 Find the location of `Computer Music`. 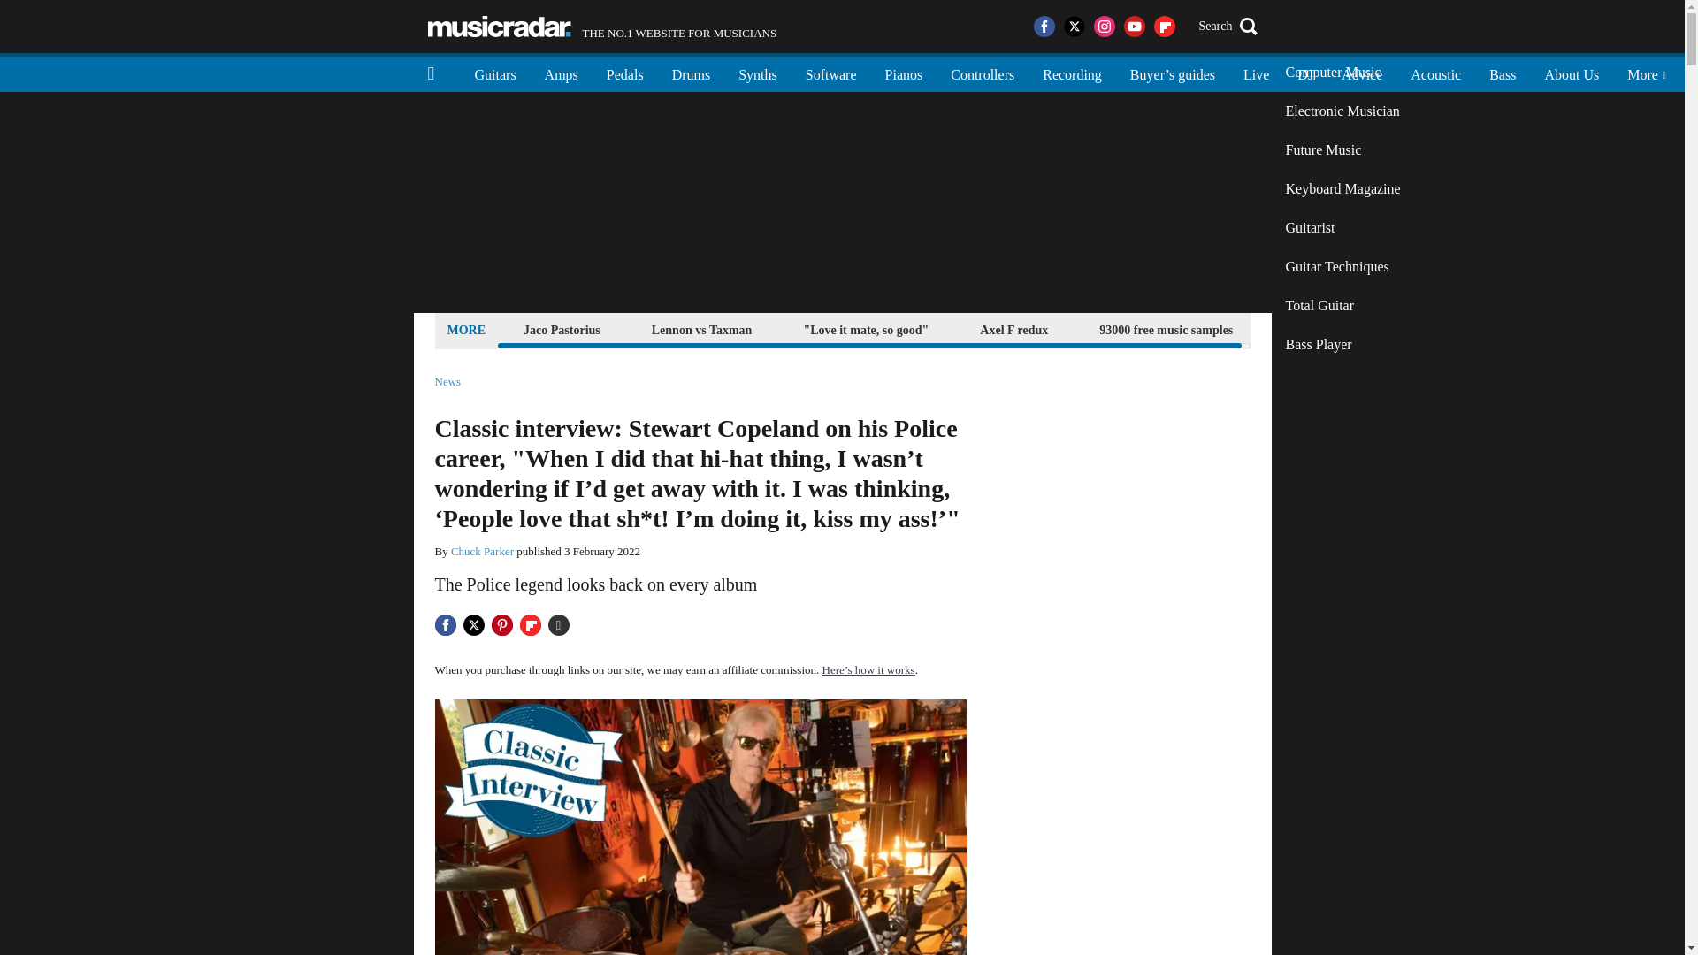

Computer Music is located at coordinates (1342, 73).